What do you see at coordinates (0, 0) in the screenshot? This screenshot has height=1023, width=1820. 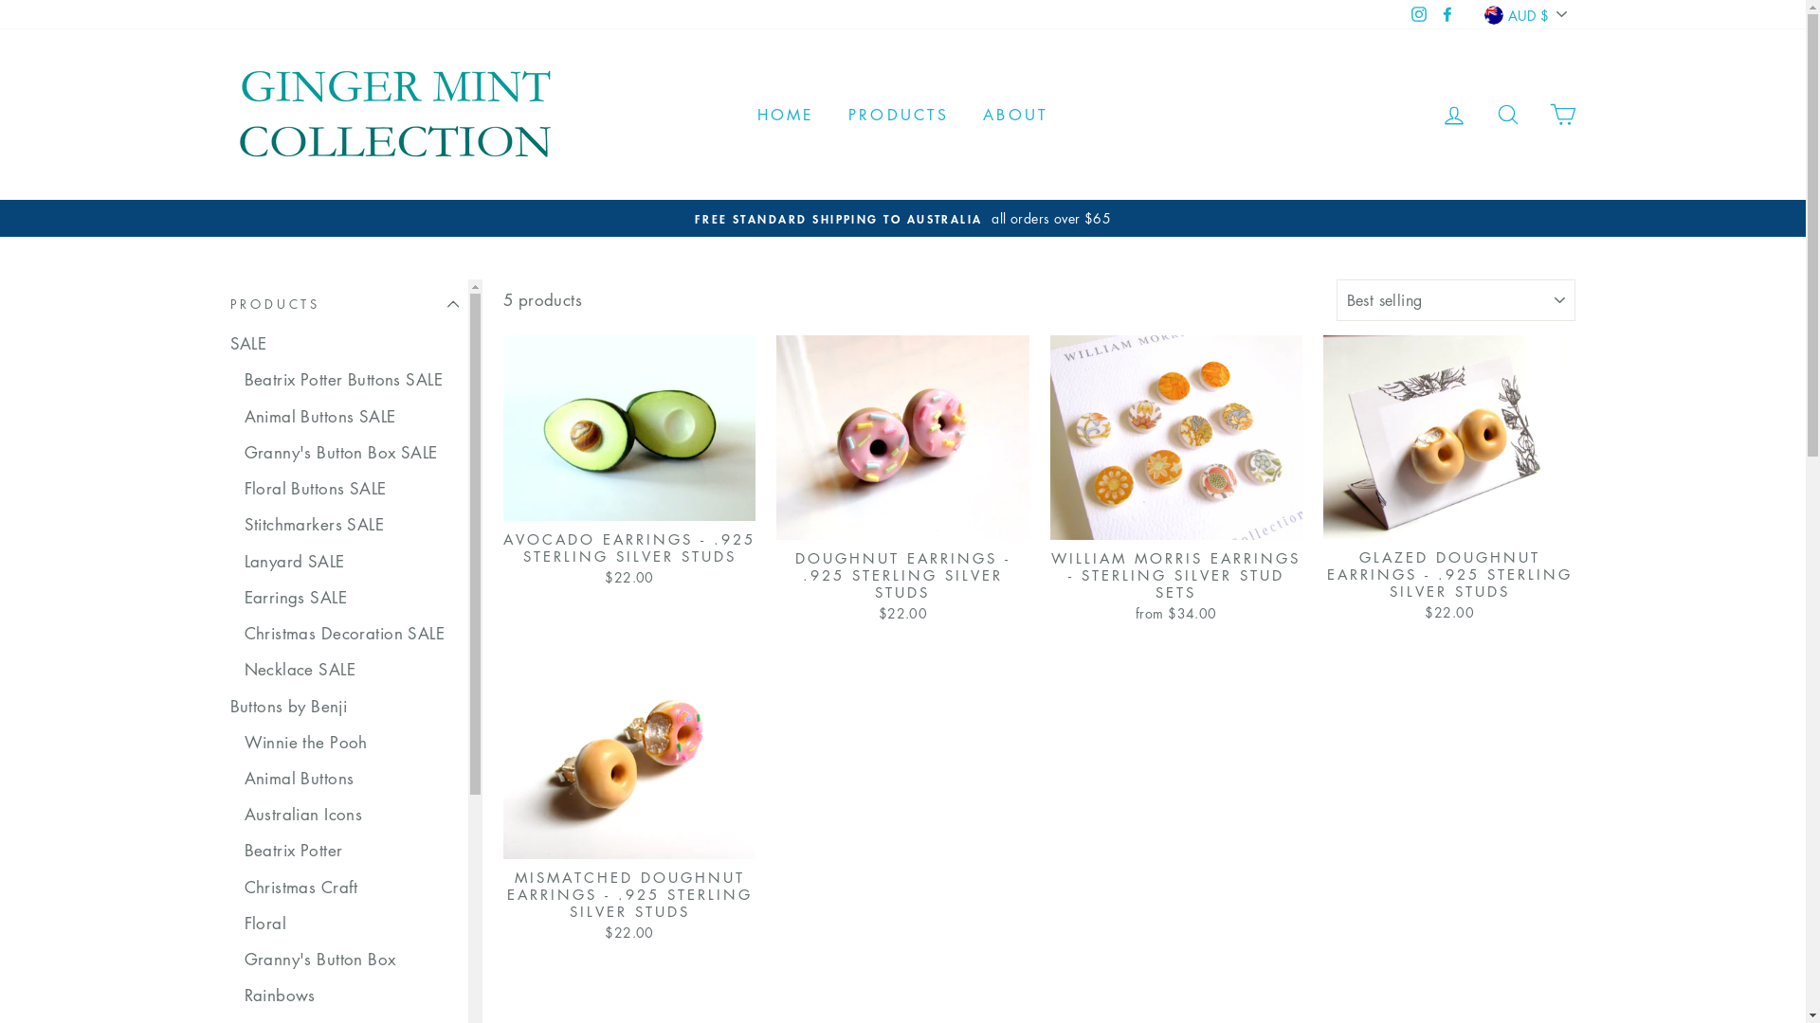 I see `Skip to content` at bounding box center [0, 0].